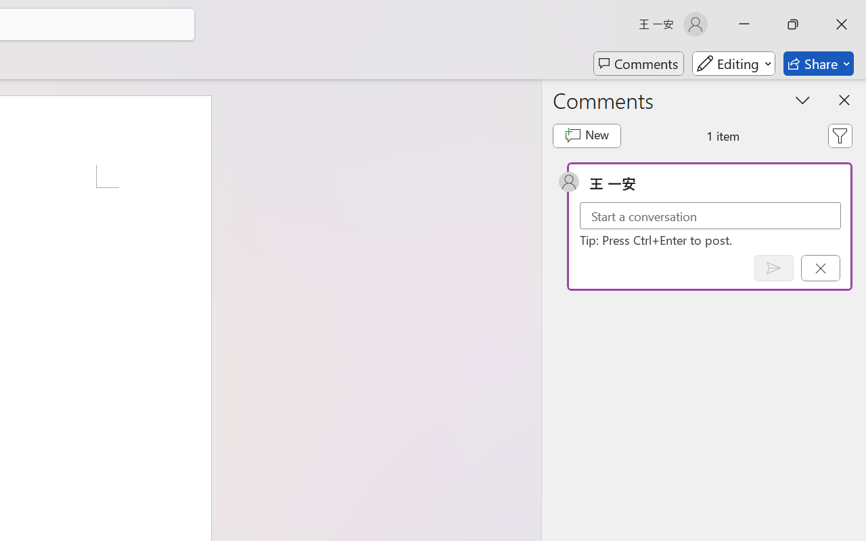 Image resolution: width=866 pixels, height=541 pixels. I want to click on Start a conversation, so click(710, 216).